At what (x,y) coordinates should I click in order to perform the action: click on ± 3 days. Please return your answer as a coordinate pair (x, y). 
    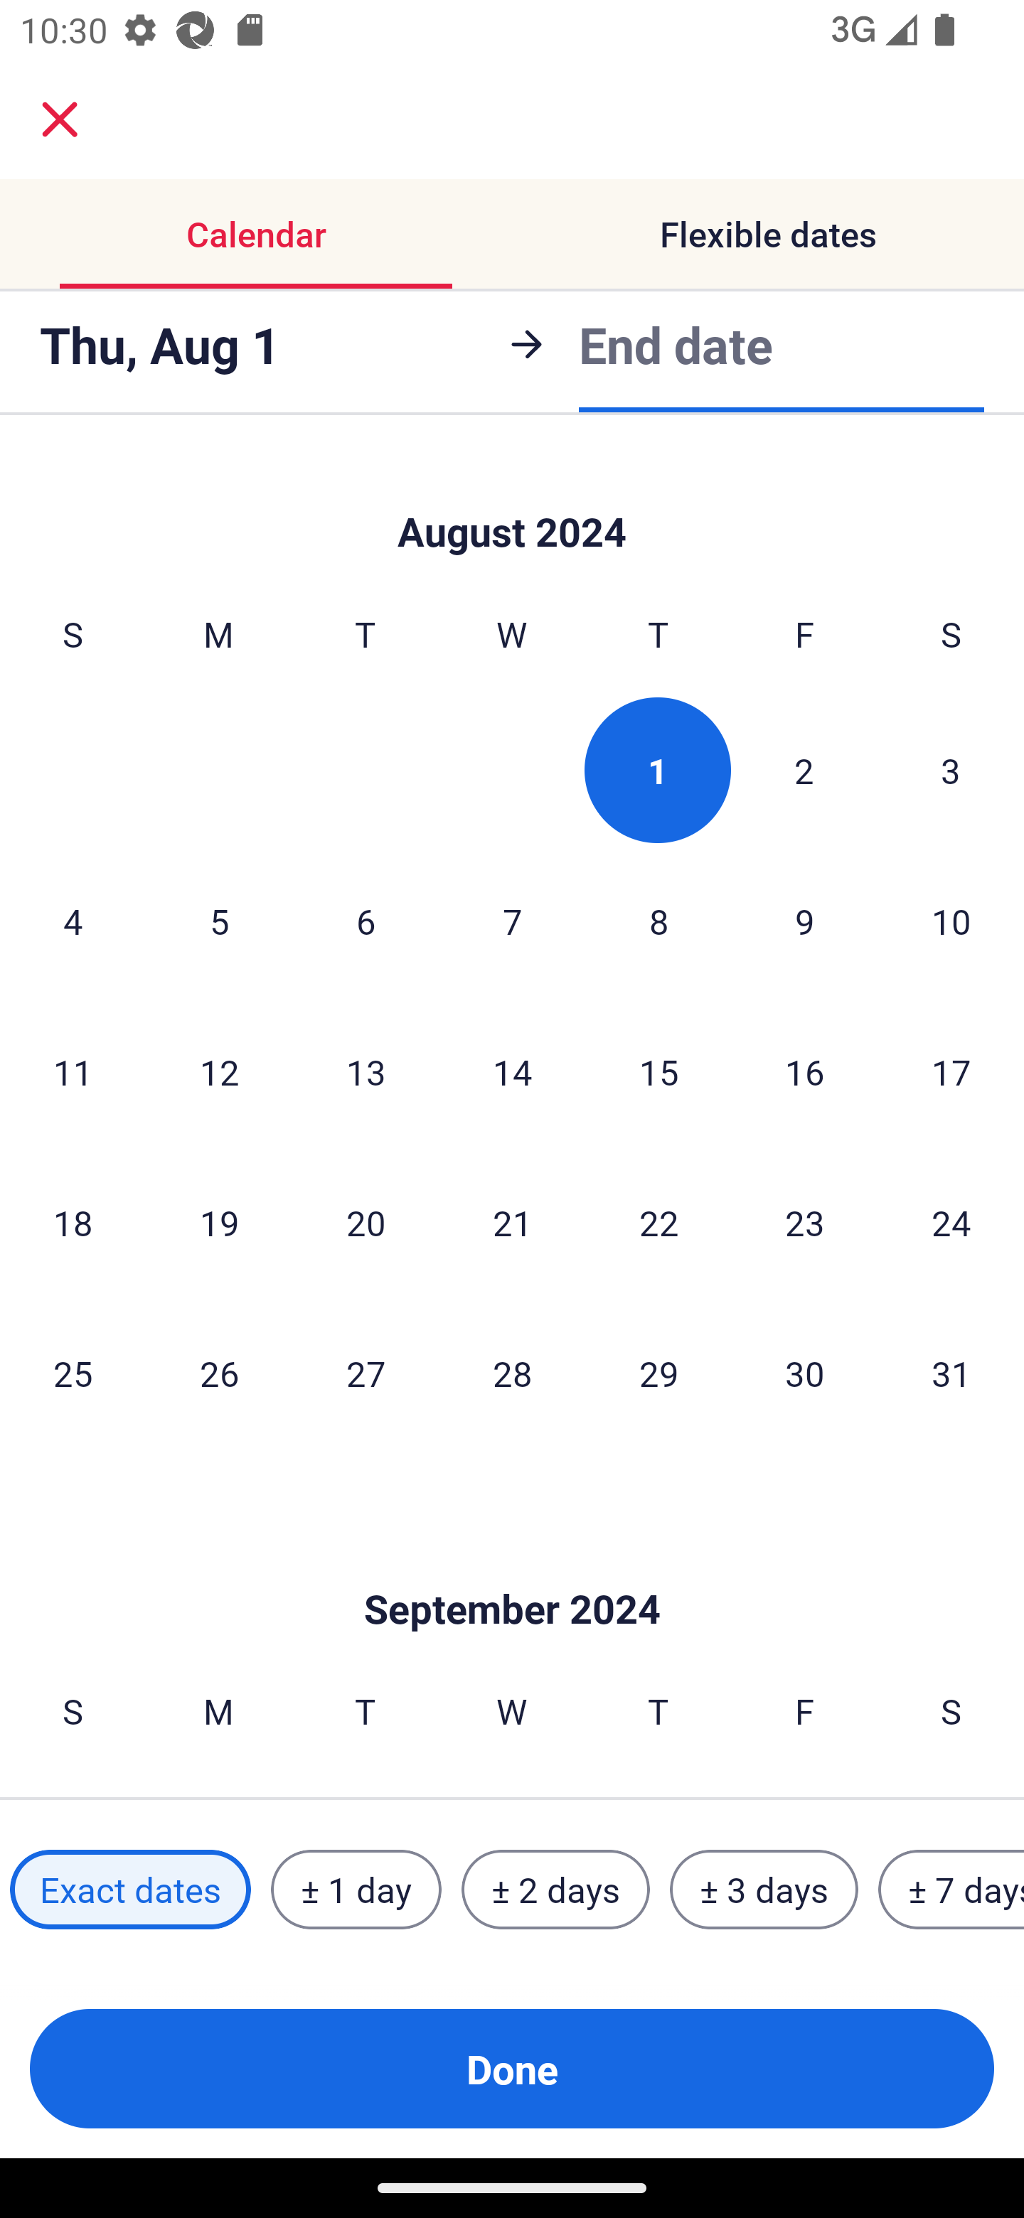
    Looking at the image, I should click on (764, 1890).